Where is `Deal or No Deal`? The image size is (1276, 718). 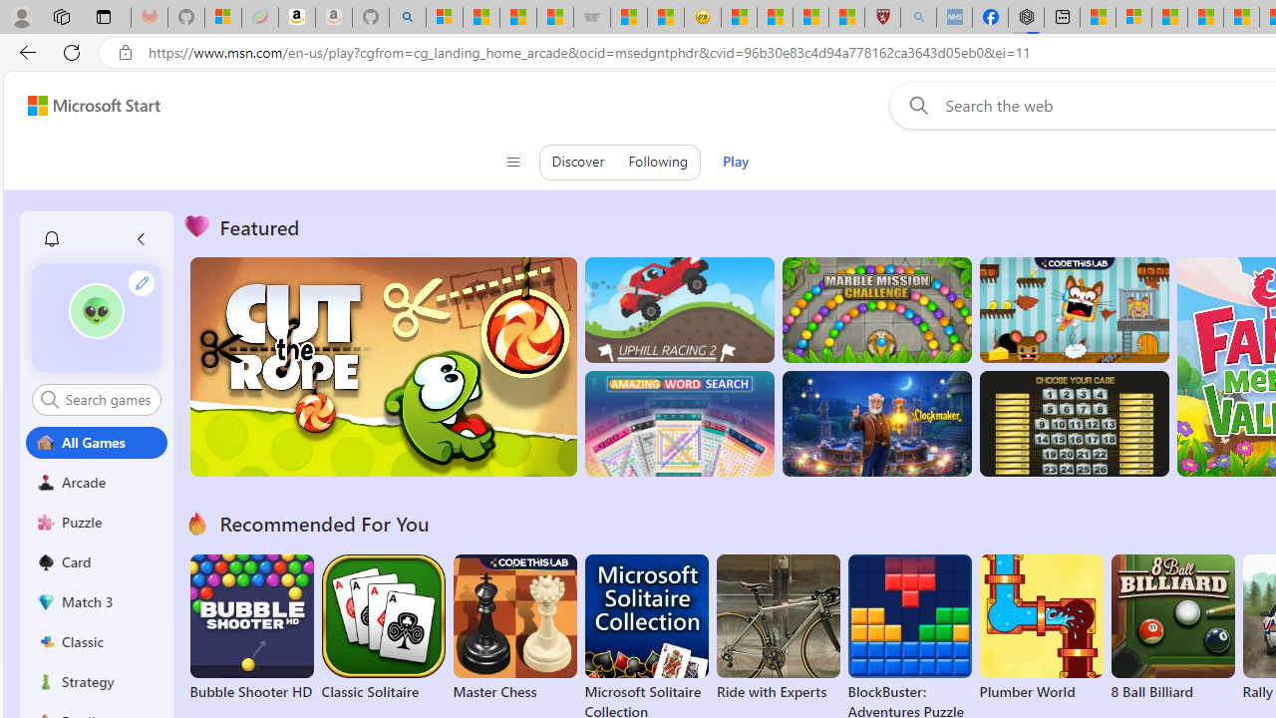
Deal or No Deal is located at coordinates (1073, 424).